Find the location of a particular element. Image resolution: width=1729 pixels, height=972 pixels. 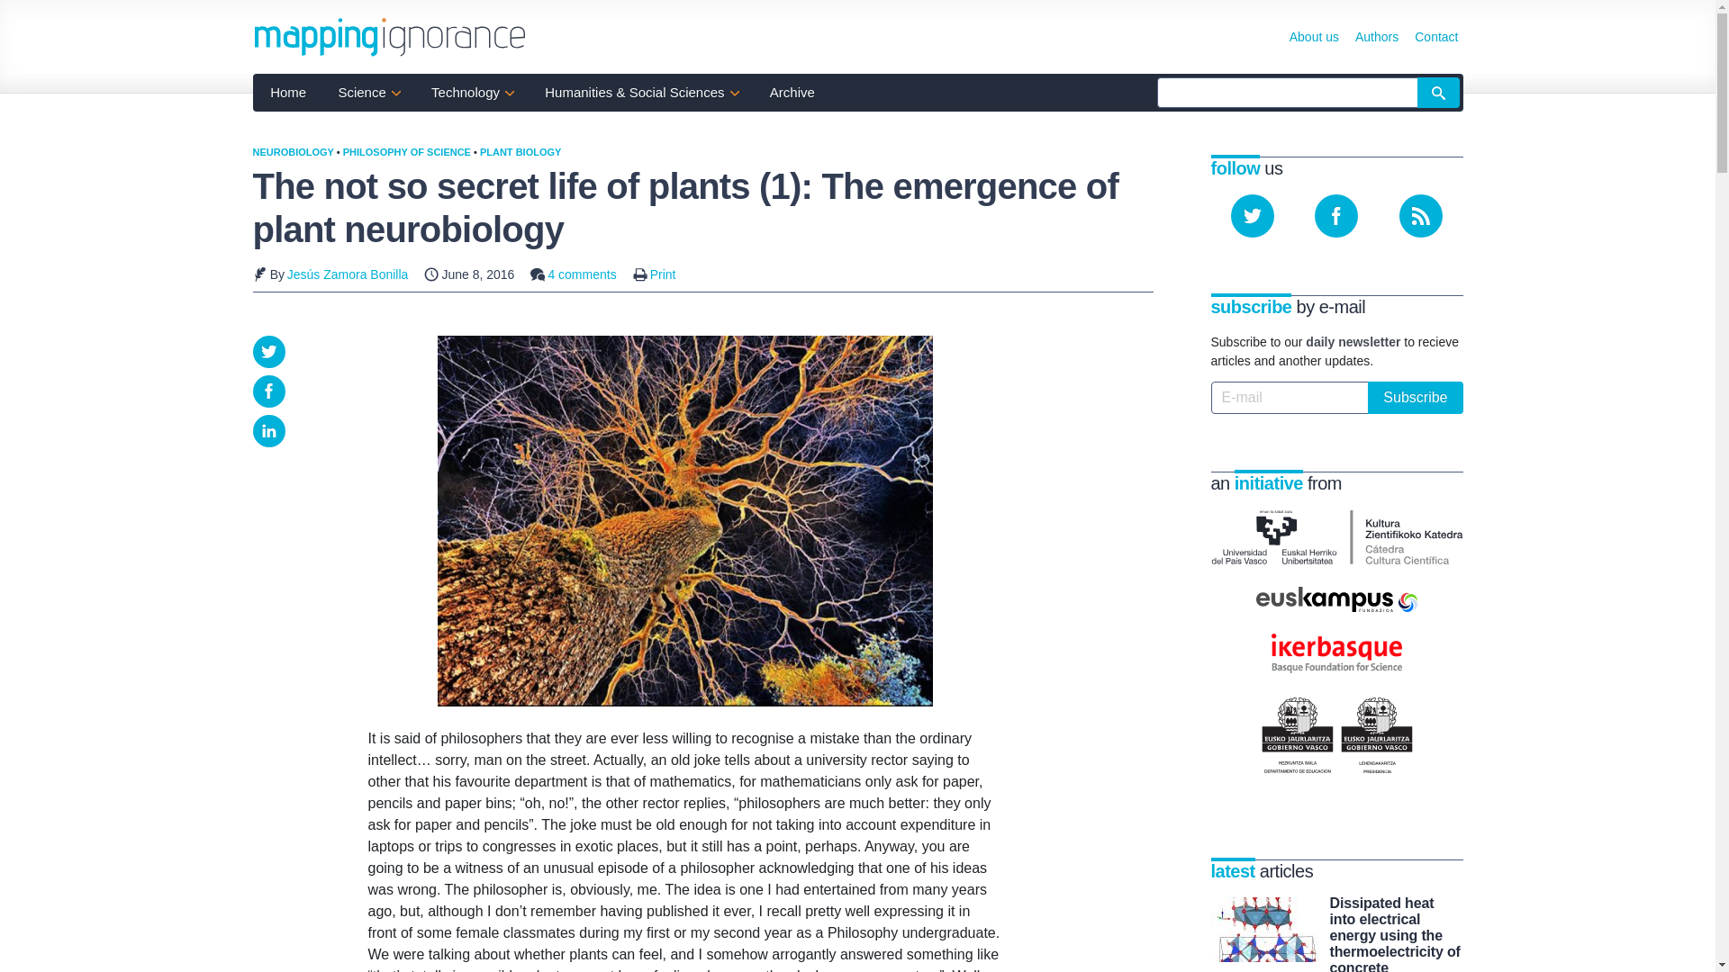

Science is located at coordinates (369, 92).